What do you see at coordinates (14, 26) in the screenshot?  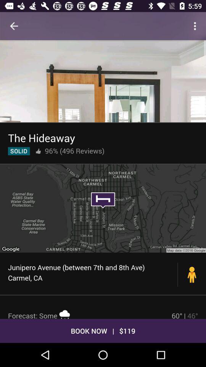 I see `turn off item at the top left corner` at bounding box center [14, 26].